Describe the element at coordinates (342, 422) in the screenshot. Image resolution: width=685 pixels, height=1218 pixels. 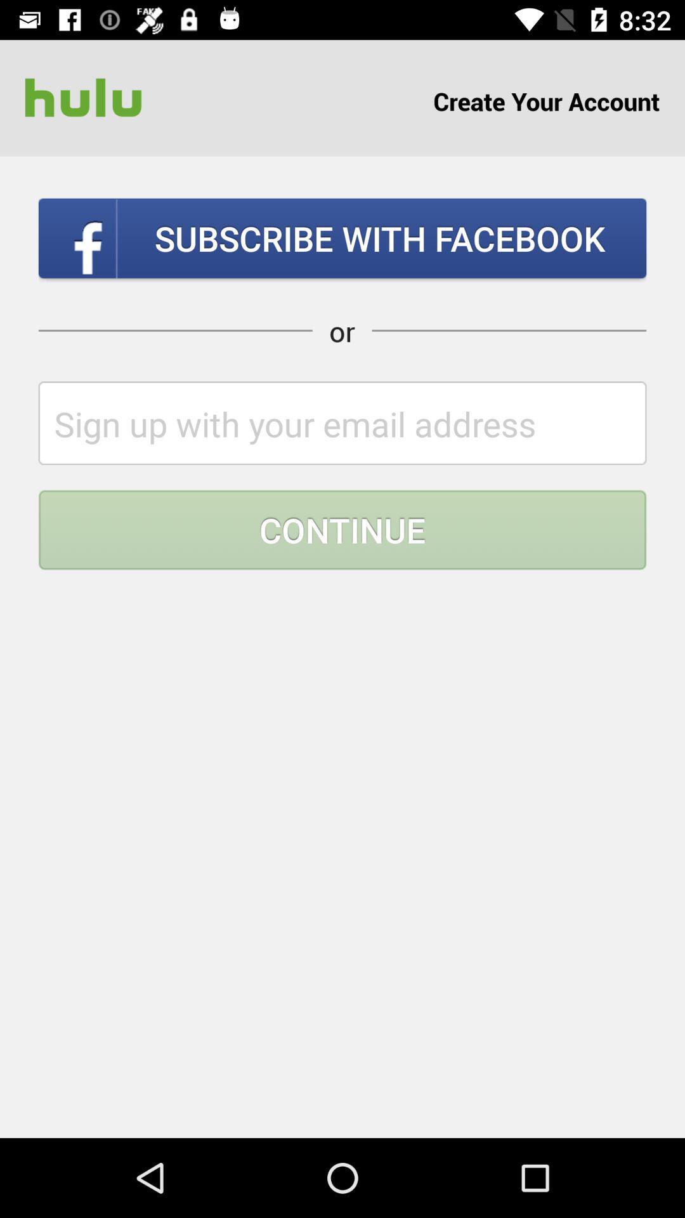
I see `enter email address` at that location.